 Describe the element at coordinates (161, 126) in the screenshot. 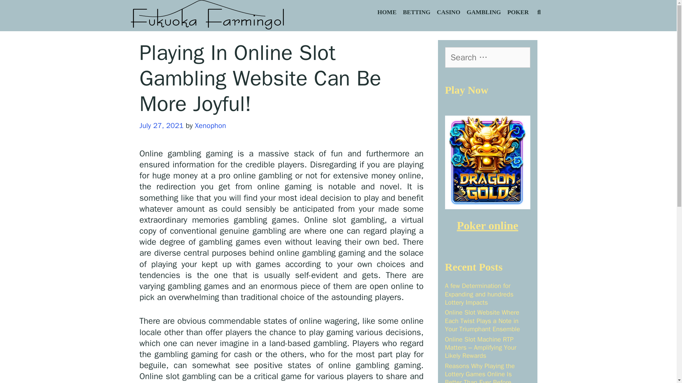

I see `July 27, 2021` at that location.